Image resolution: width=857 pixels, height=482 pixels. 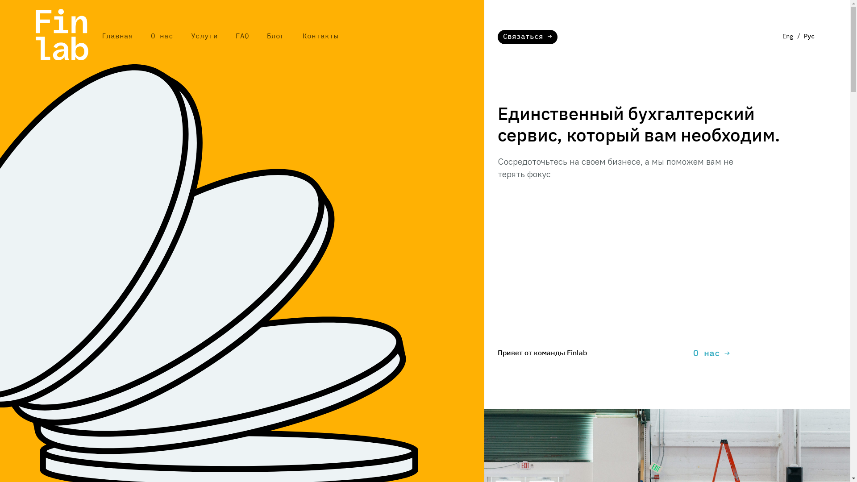 I want to click on FAQ, so click(x=242, y=37).